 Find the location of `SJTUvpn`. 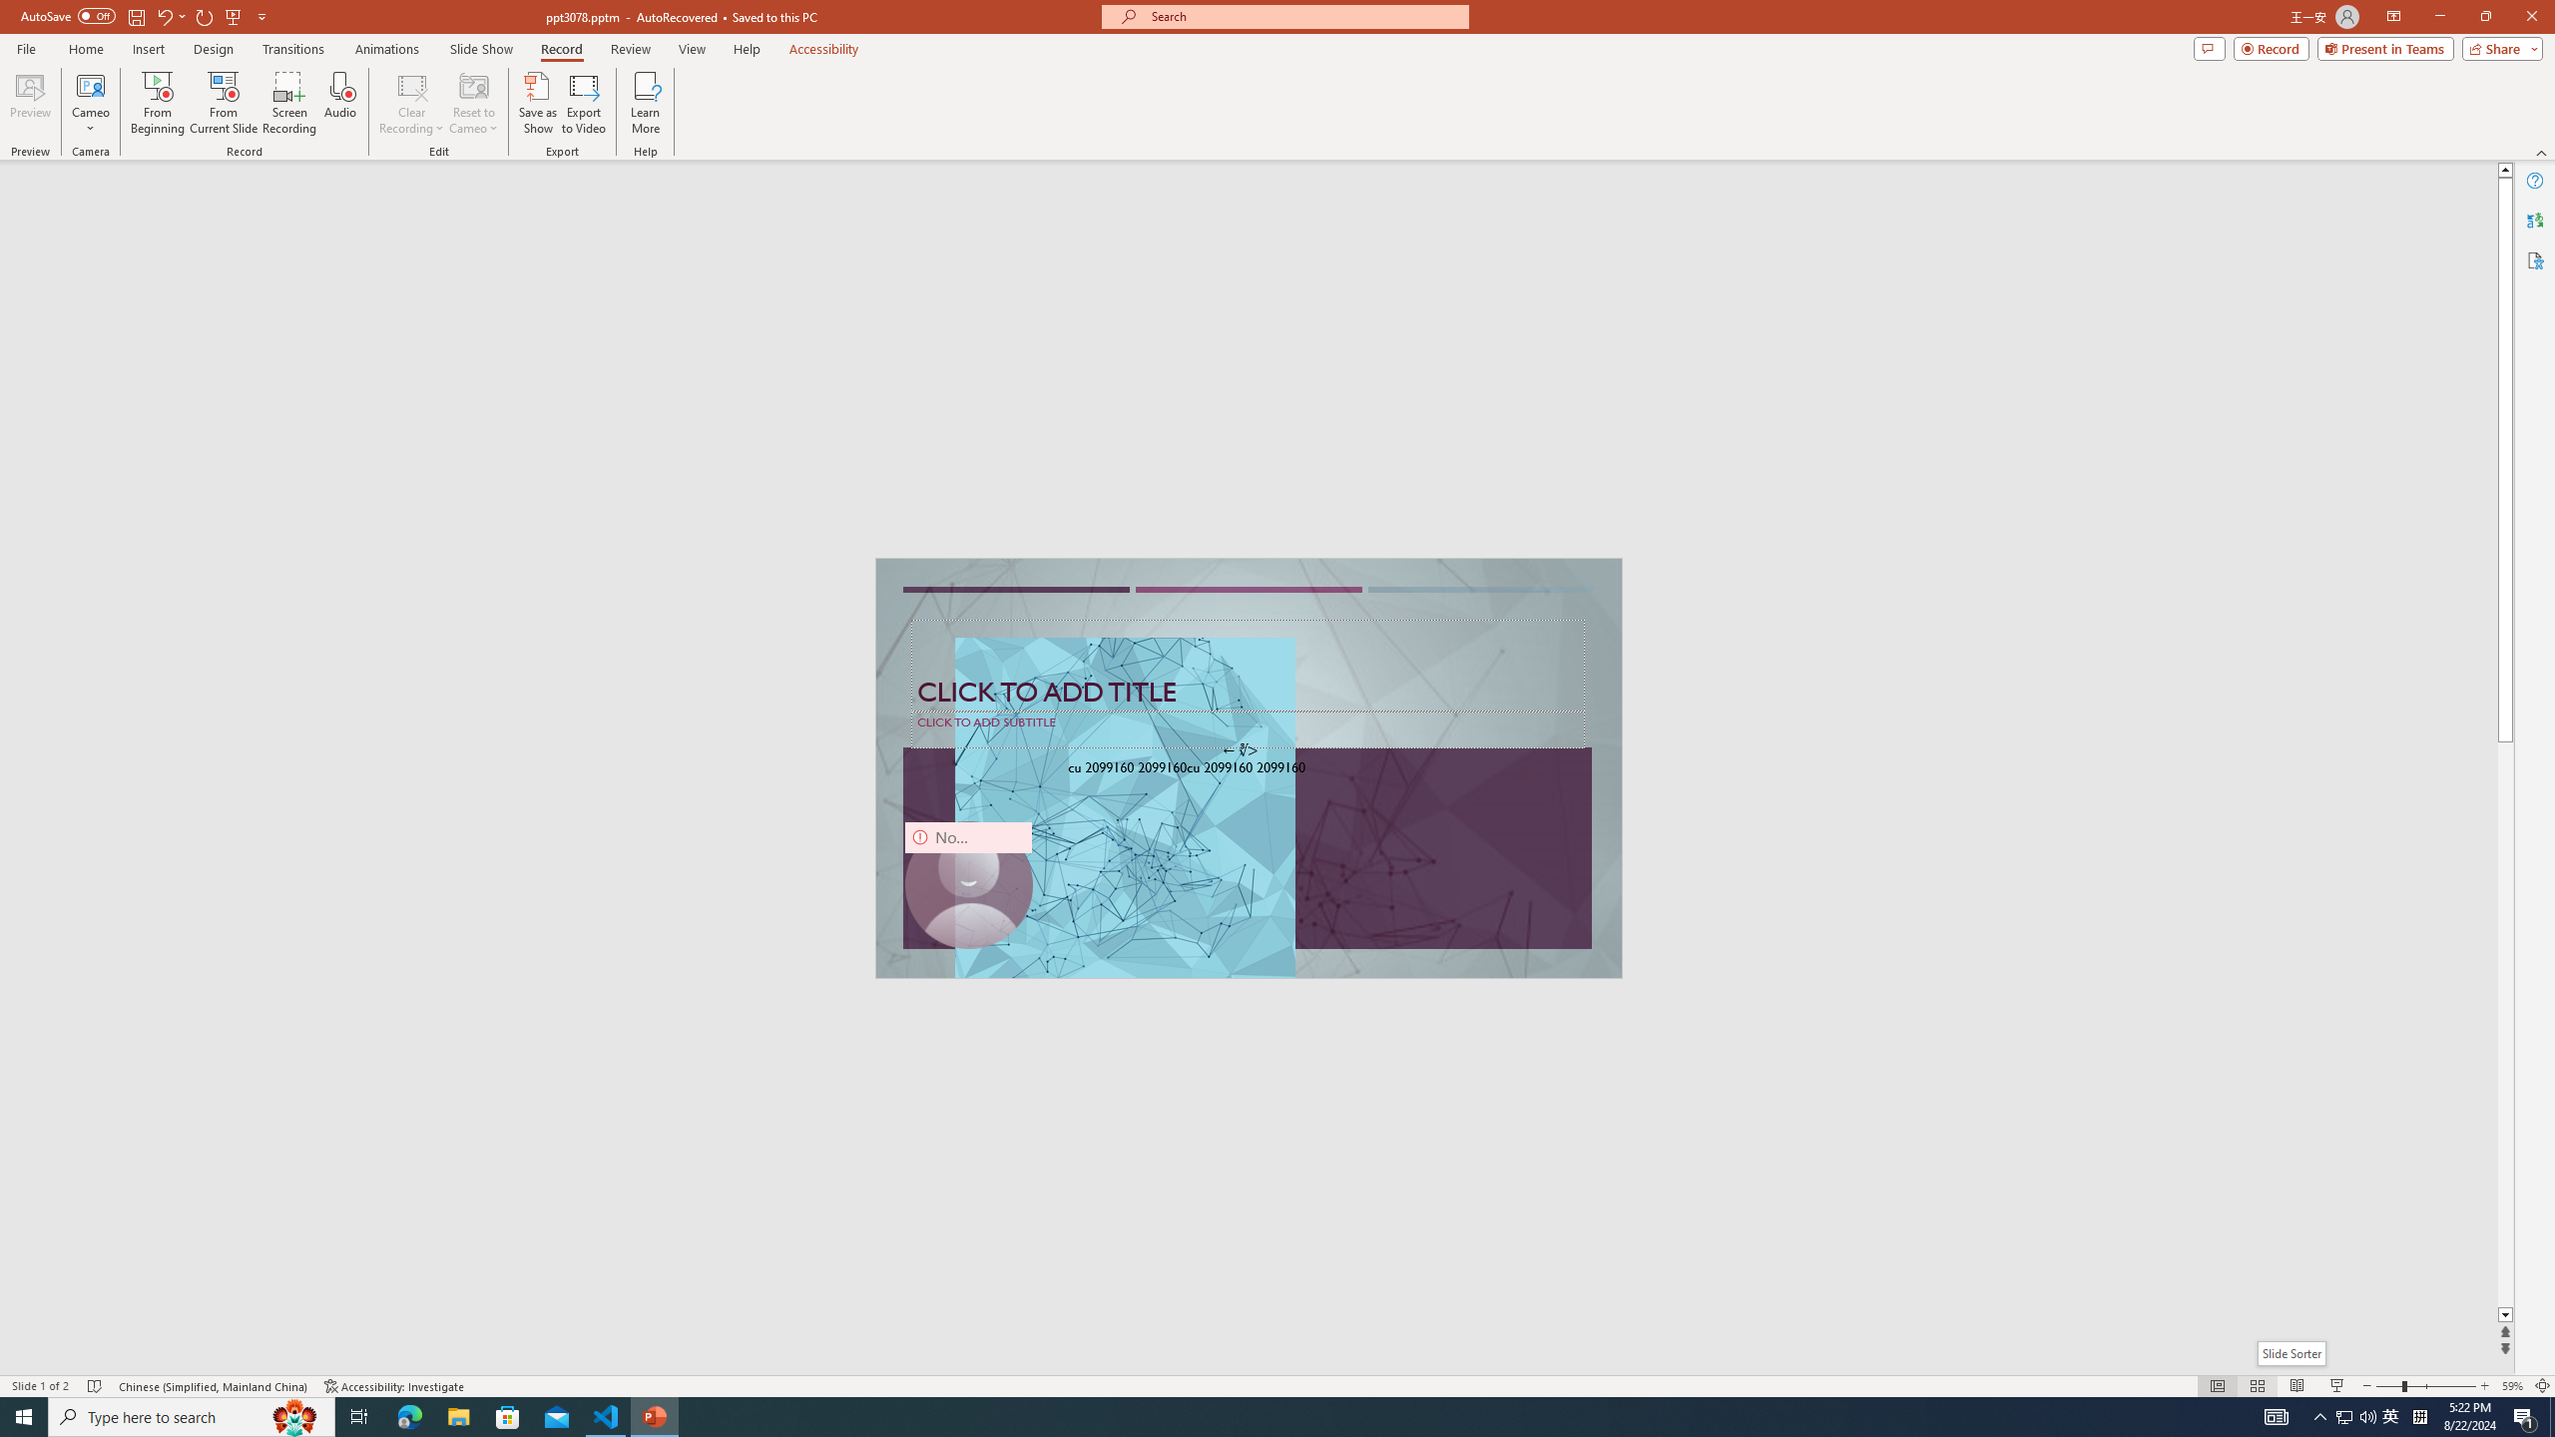

SJTUvpn is located at coordinates (772, 138).